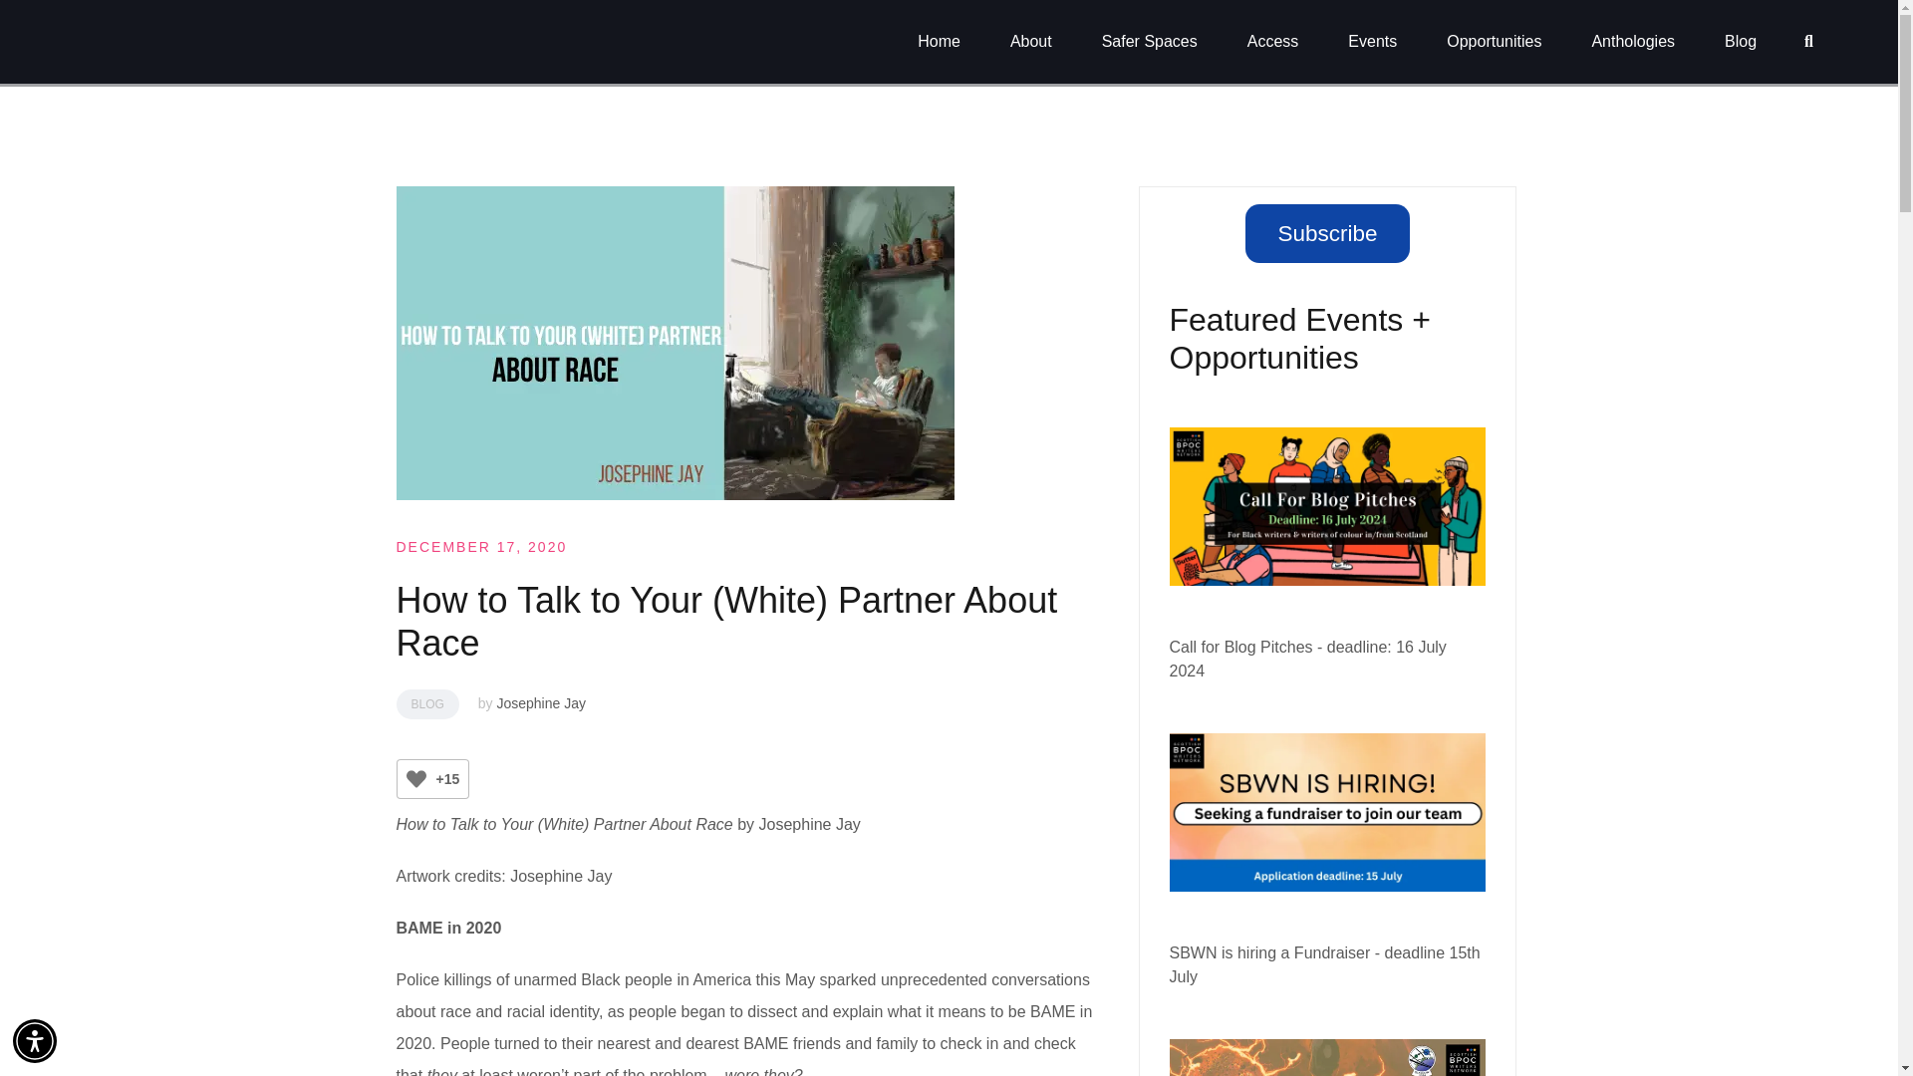 This screenshot has width=1913, height=1076. Describe the element at coordinates (1307, 659) in the screenshot. I see `Call for Blog Pitches - deadline: 16 July 2024` at that location.